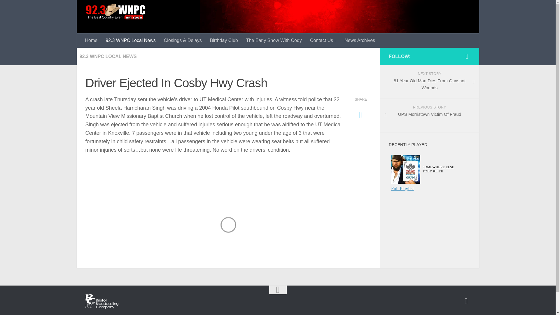  I want to click on 92.3 WNPC Local News, so click(130, 41).